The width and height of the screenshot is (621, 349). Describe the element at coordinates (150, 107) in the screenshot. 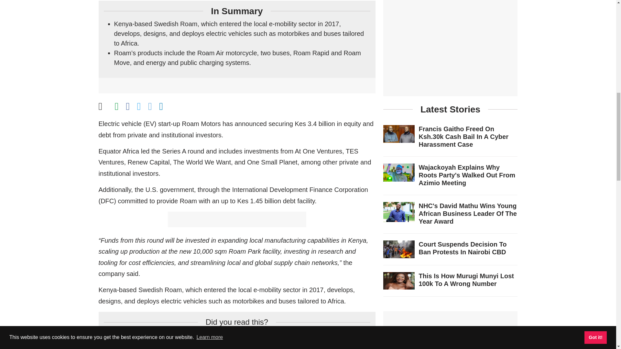

I see `Share via Telegram` at that location.